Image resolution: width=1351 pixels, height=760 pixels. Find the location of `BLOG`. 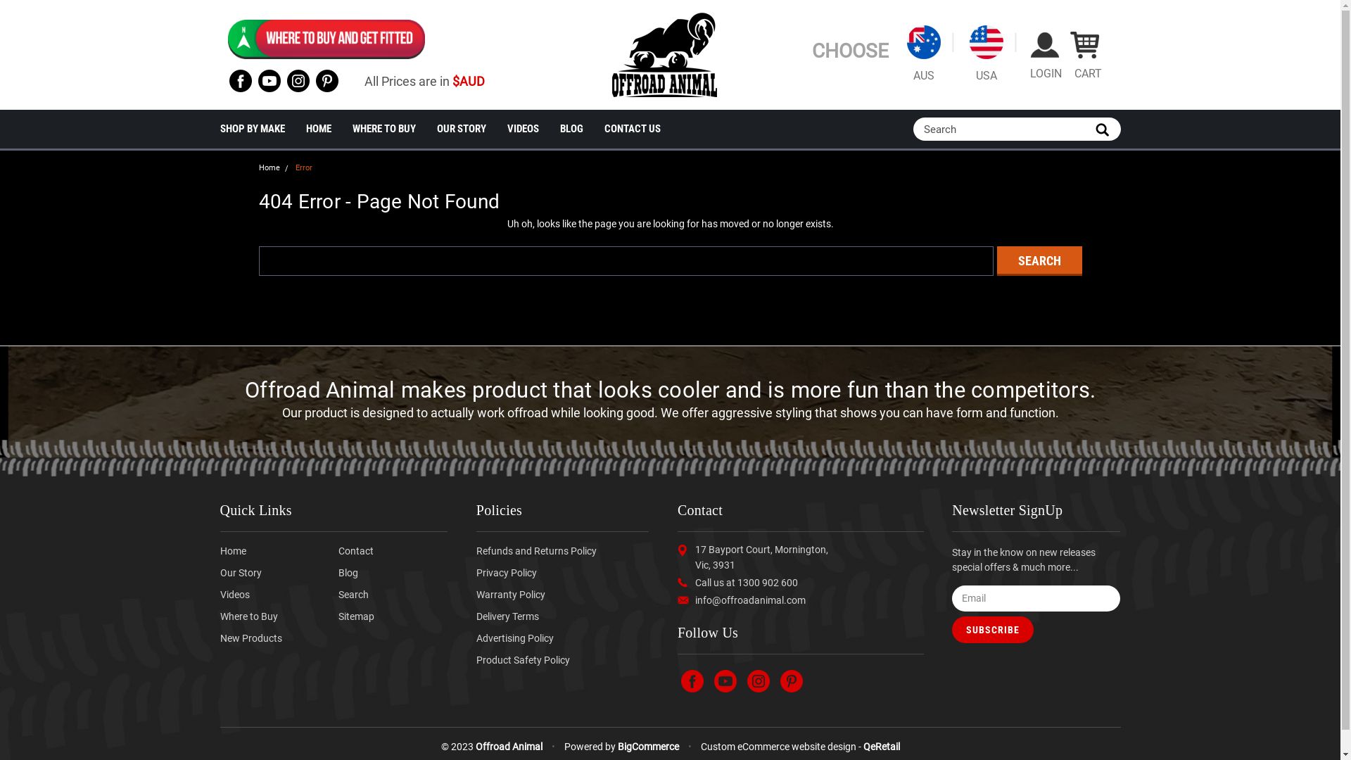

BLOG is located at coordinates (583, 129).